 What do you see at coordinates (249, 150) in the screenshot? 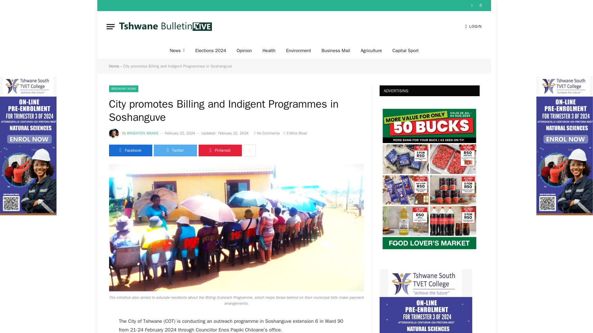
I see `Show More Social Sharing` at bounding box center [249, 150].